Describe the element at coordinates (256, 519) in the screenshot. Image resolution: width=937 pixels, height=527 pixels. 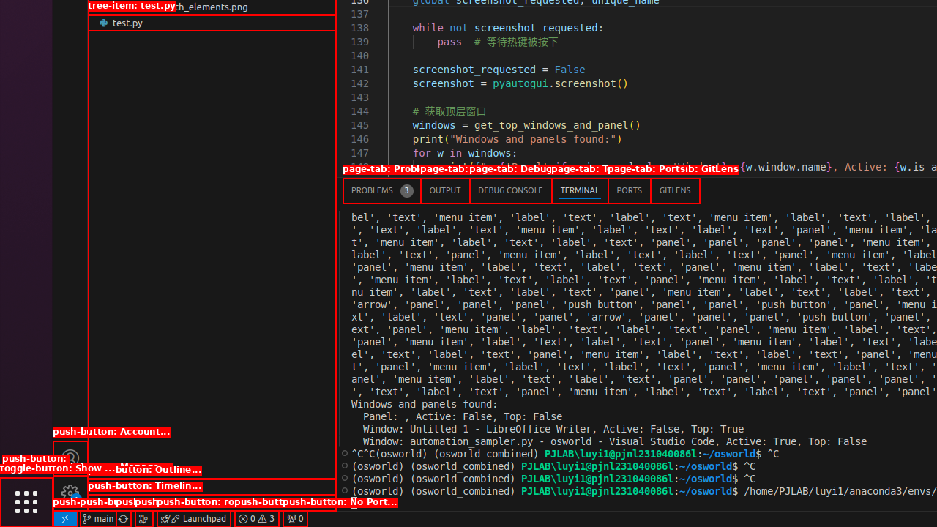
I see `Warnings: 3` at that location.